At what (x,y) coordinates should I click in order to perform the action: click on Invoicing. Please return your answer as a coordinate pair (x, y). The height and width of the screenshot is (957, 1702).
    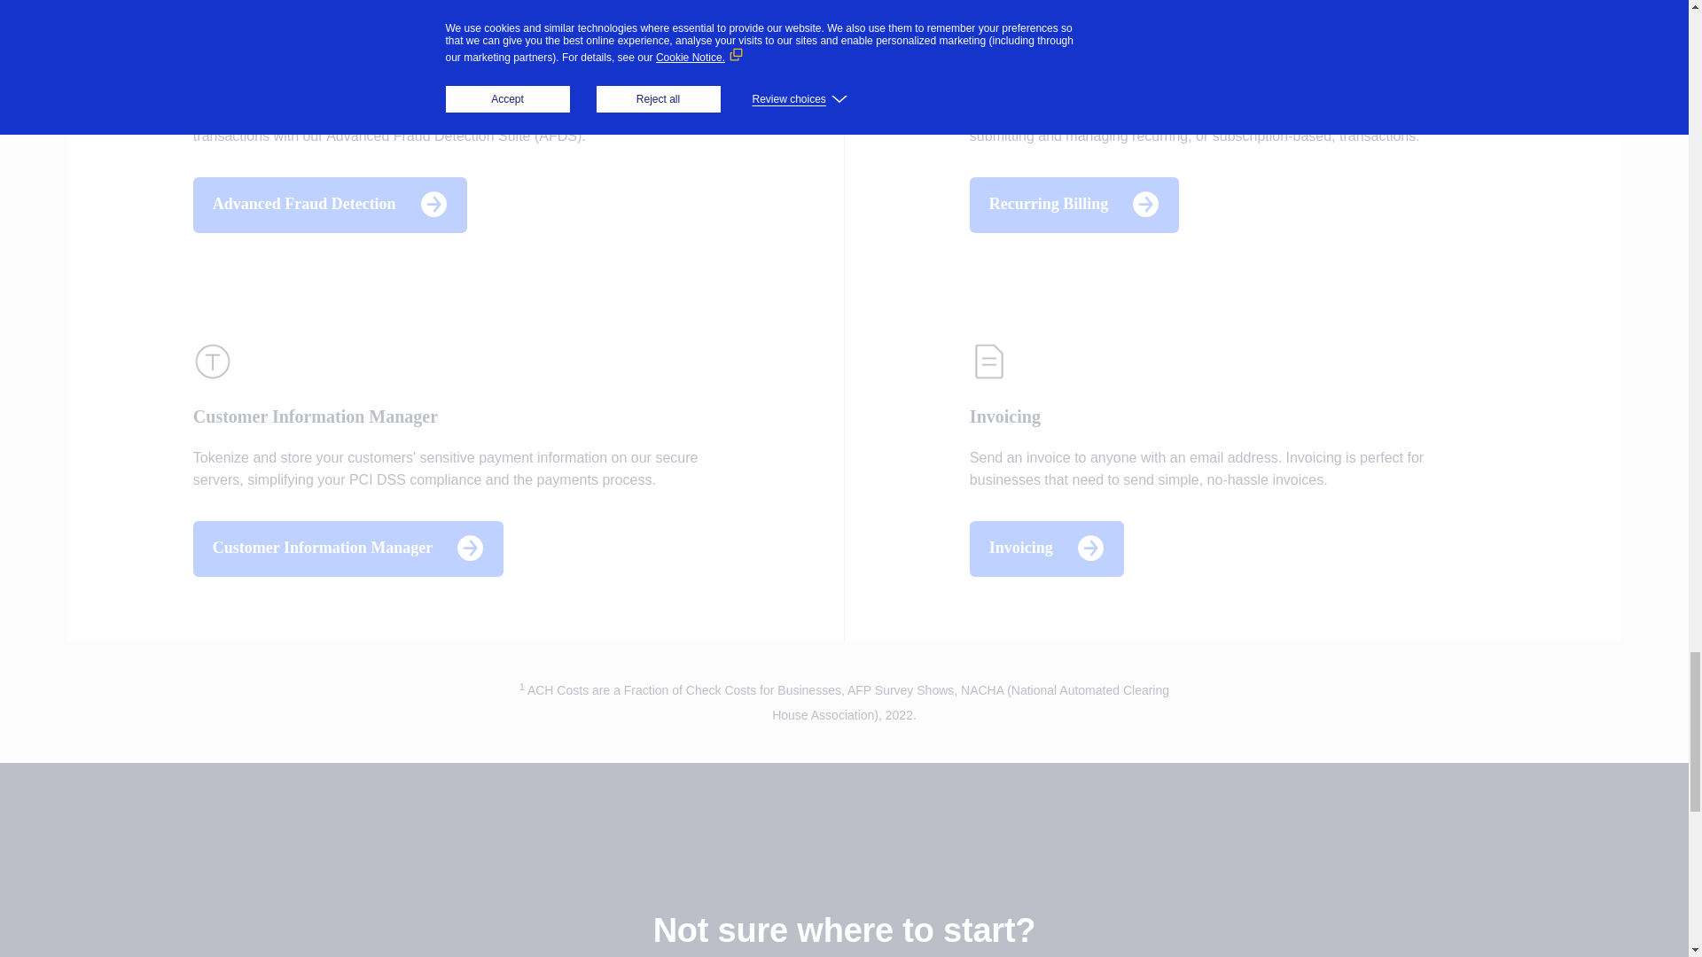
    Looking at the image, I should click on (1053, 546).